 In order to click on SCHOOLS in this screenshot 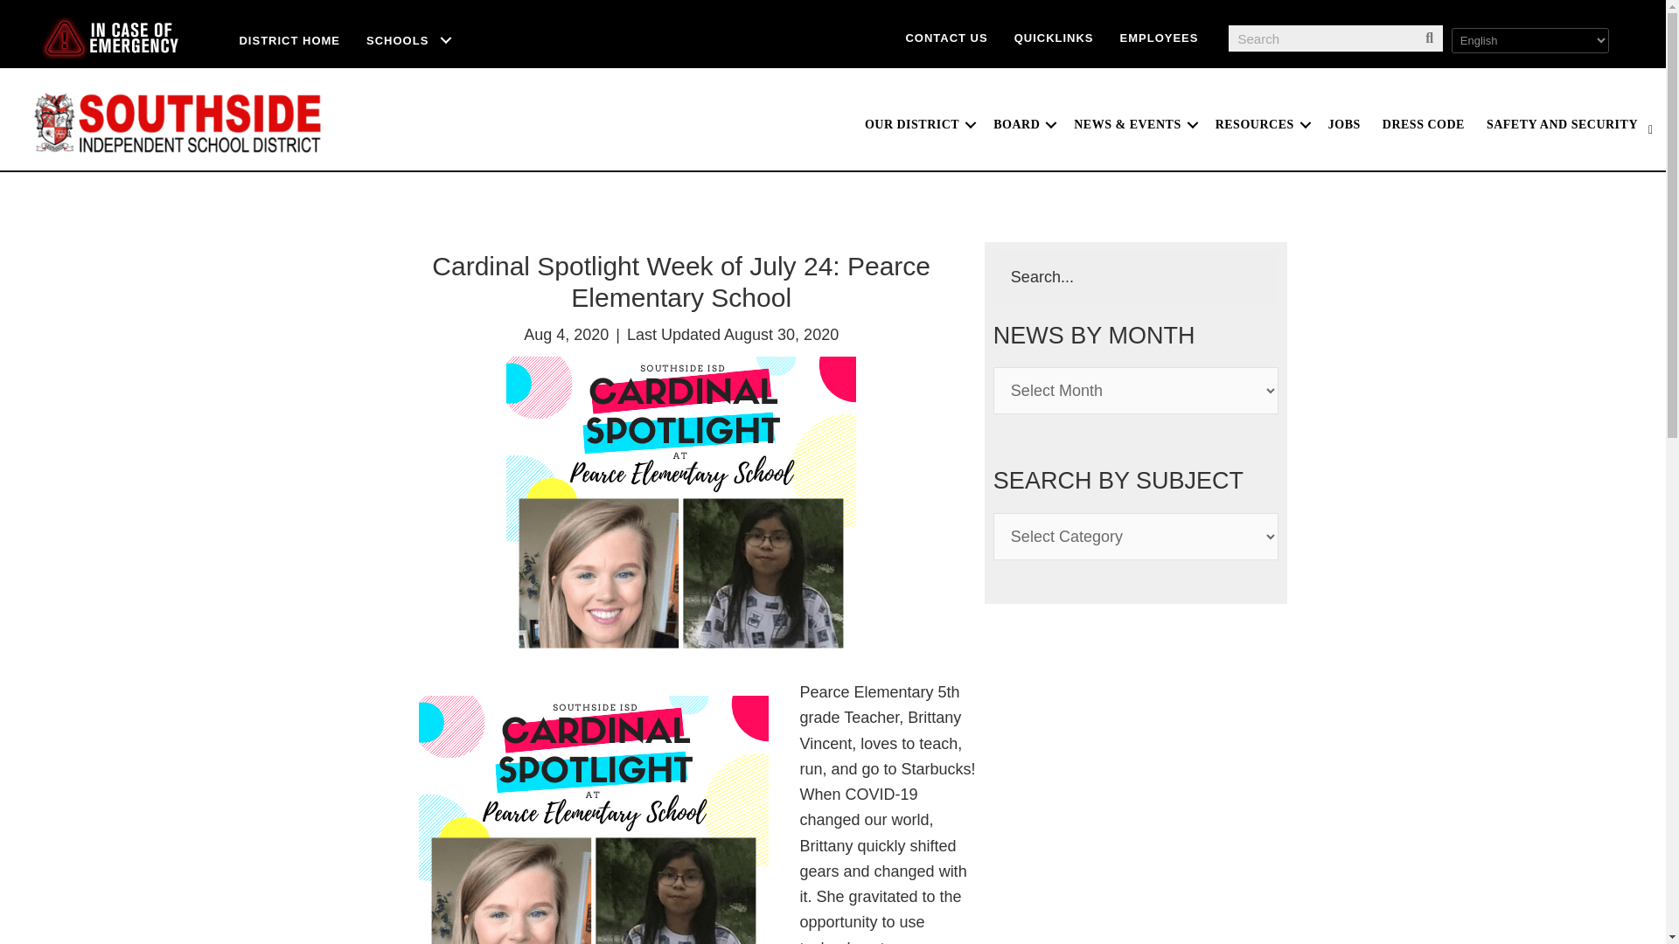, I will do `click(409, 40)`.